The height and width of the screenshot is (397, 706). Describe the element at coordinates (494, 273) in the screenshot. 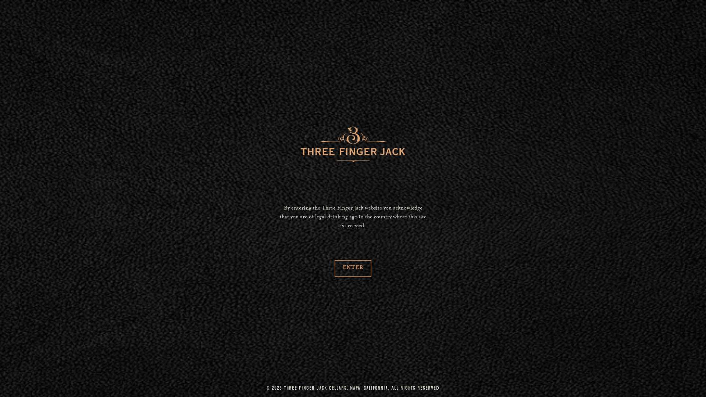

I see `CA SUPPLY CHAINS ACT` at that location.